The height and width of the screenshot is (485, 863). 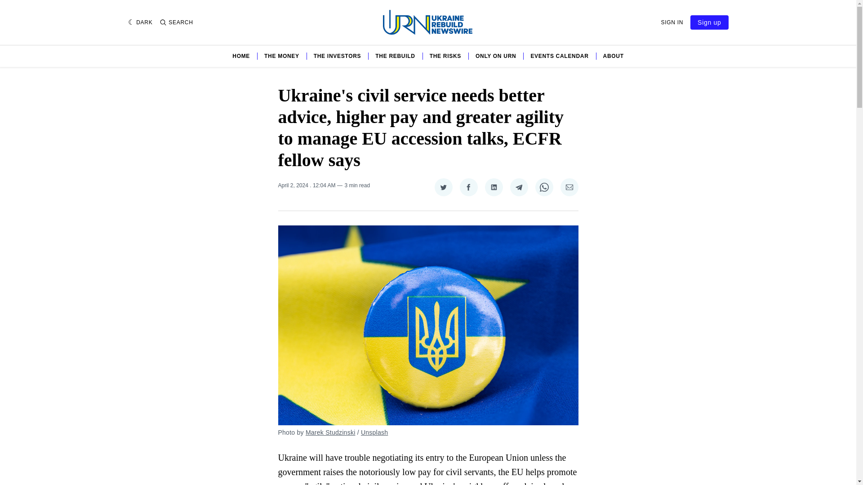 I want to click on ABOUT, so click(x=614, y=56).